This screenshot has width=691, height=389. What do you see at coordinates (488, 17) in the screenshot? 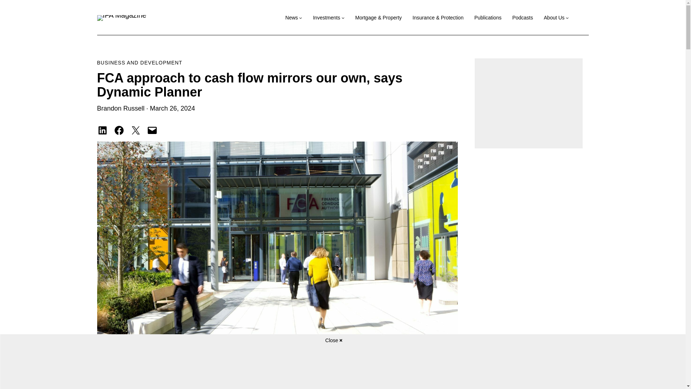
I see `Publications` at bounding box center [488, 17].